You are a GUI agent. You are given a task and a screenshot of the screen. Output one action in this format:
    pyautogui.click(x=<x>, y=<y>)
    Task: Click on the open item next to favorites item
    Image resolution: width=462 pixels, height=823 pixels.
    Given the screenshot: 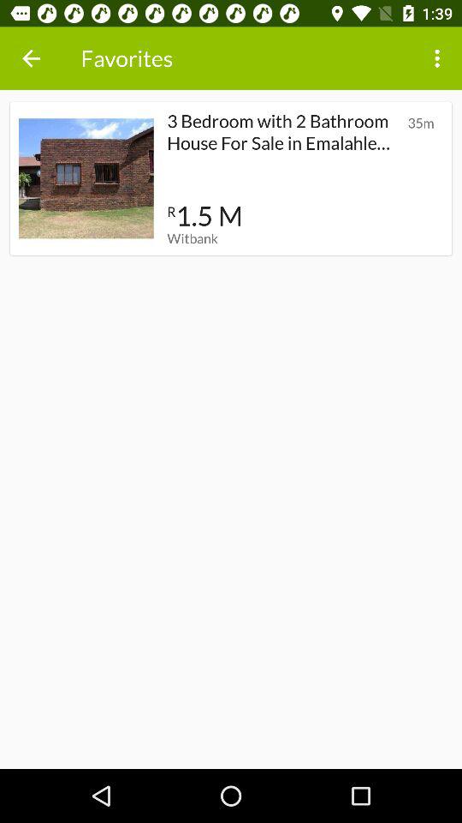 What is the action you would take?
    pyautogui.click(x=31, y=58)
    